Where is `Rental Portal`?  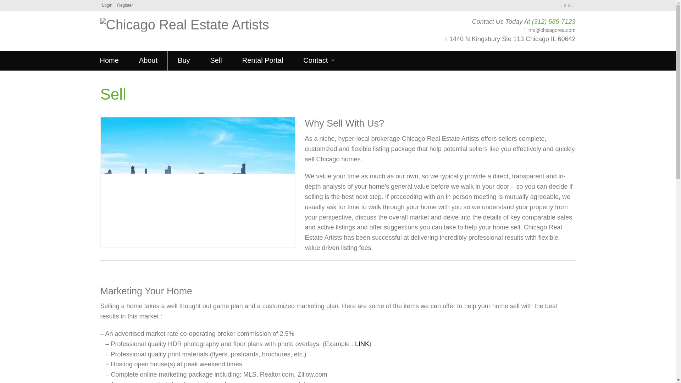
Rental Portal is located at coordinates (262, 60).